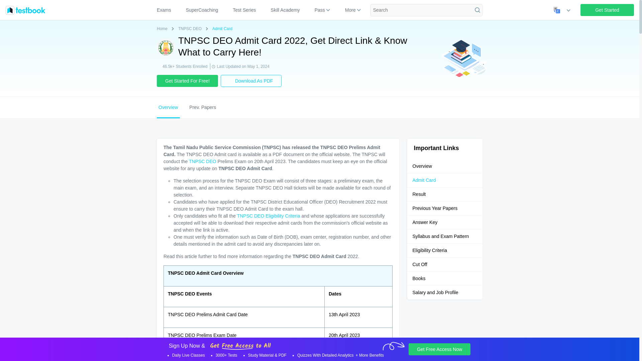 This screenshot has width=642, height=361. What do you see at coordinates (163, 29) in the screenshot?
I see `Home` at bounding box center [163, 29].